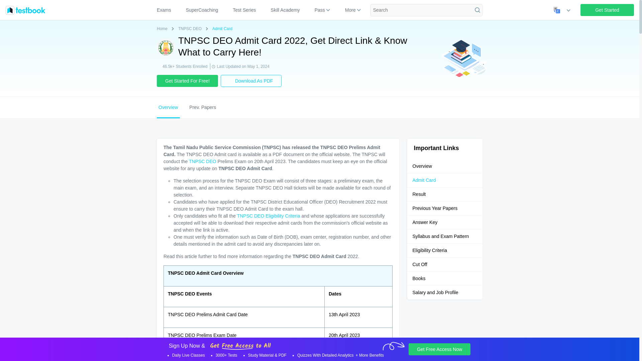 This screenshot has width=642, height=361. What do you see at coordinates (163, 29) in the screenshot?
I see `Home` at bounding box center [163, 29].